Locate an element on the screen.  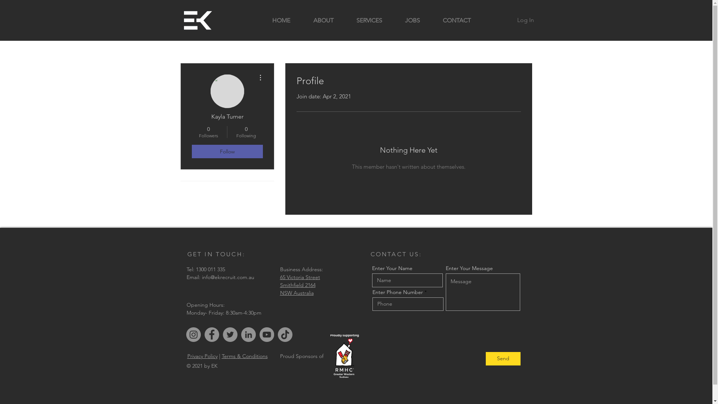
Follow is located at coordinates (227, 151).